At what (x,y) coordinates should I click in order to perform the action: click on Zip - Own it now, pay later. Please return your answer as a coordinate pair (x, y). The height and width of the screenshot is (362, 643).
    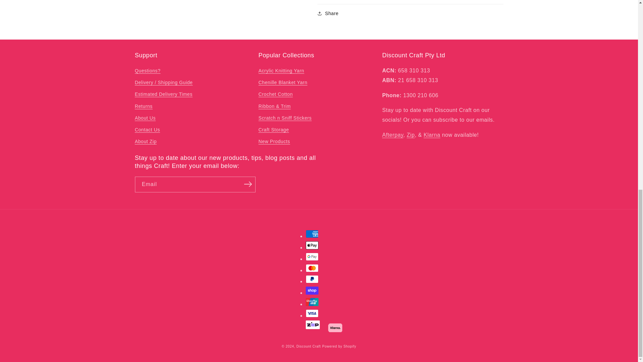
    Looking at the image, I should click on (411, 135).